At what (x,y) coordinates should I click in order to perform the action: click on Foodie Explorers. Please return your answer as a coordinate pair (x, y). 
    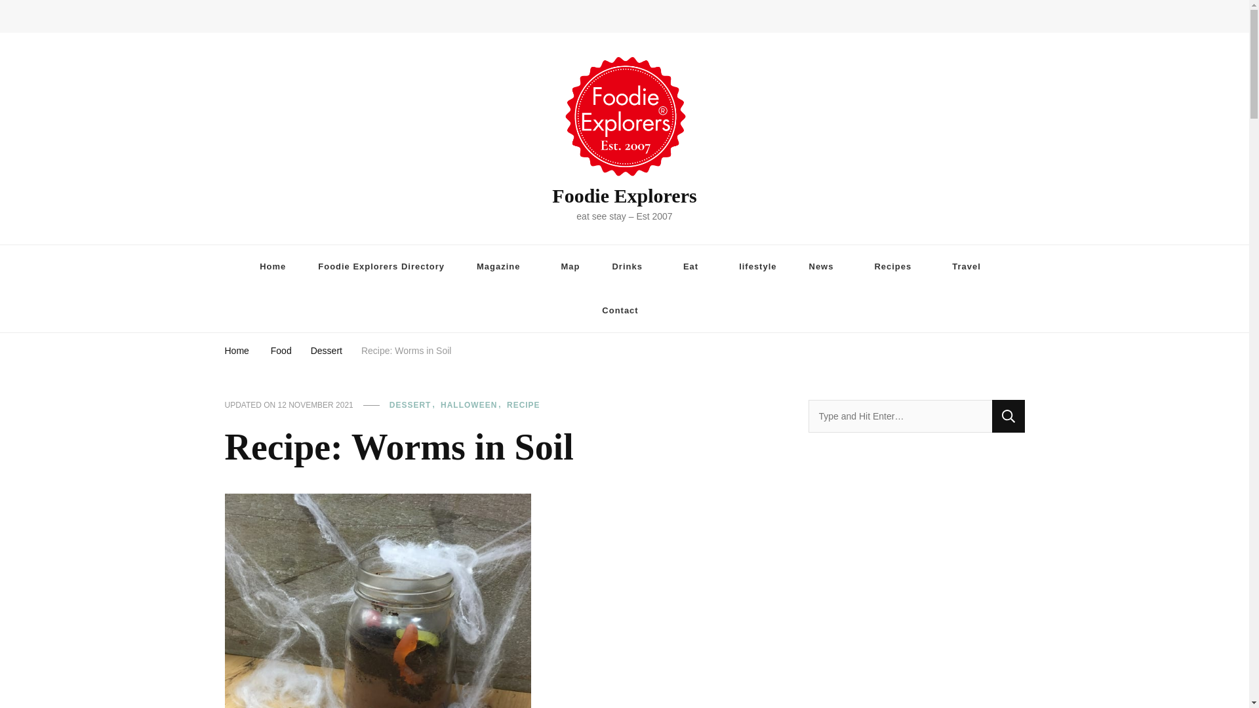
    Looking at the image, I should click on (624, 195).